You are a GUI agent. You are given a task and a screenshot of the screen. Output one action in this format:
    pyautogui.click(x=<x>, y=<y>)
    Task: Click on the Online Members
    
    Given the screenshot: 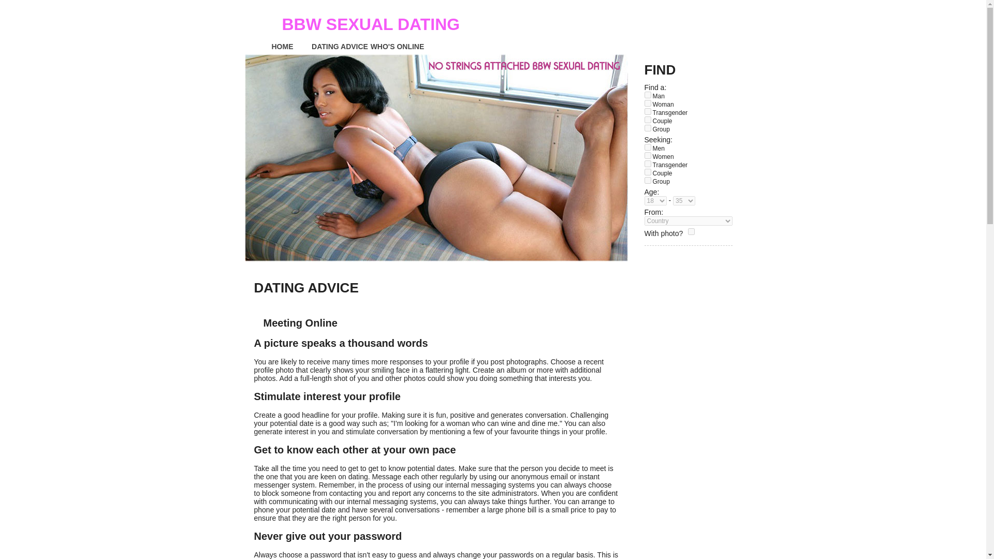 What is the action you would take?
    pyautogui.click(x=398, y=46)
    